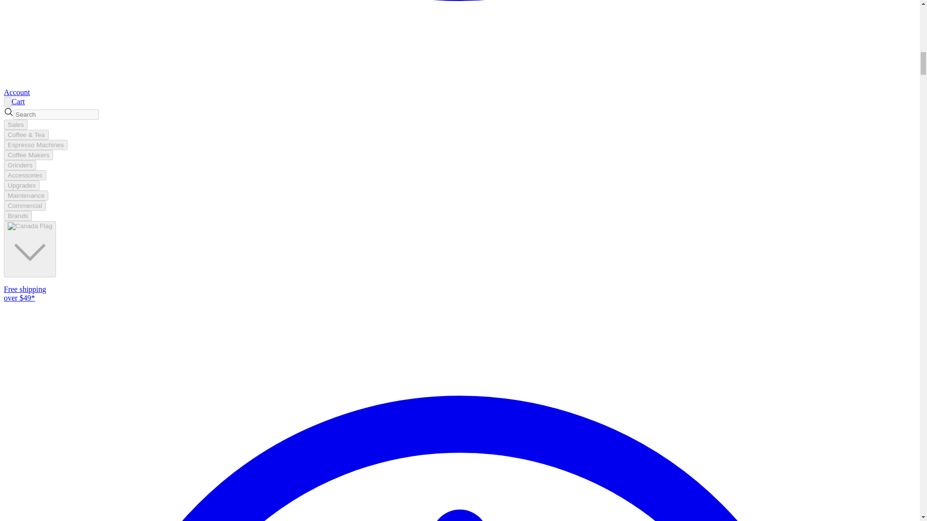  Describe the element at coordinates (24, 206) in the screenshot. I see `Commercial` at that location.